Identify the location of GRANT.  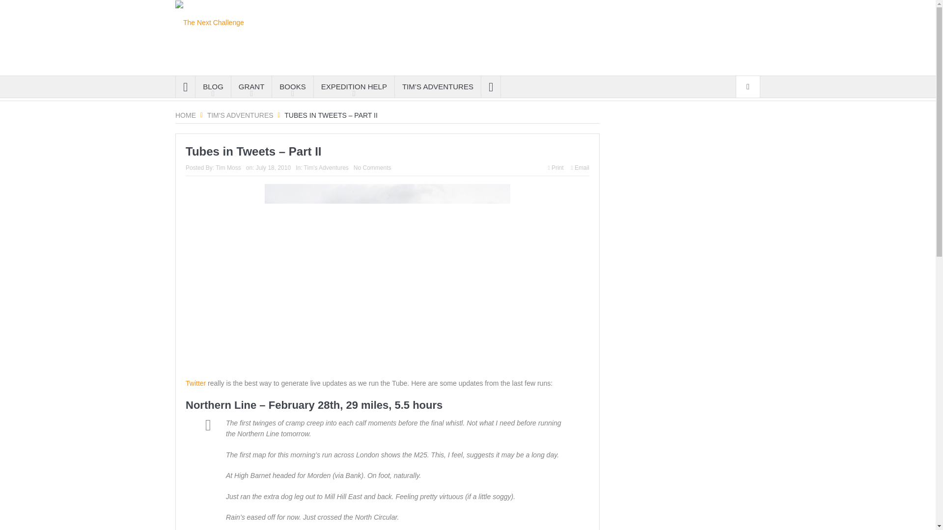
(251, 86).